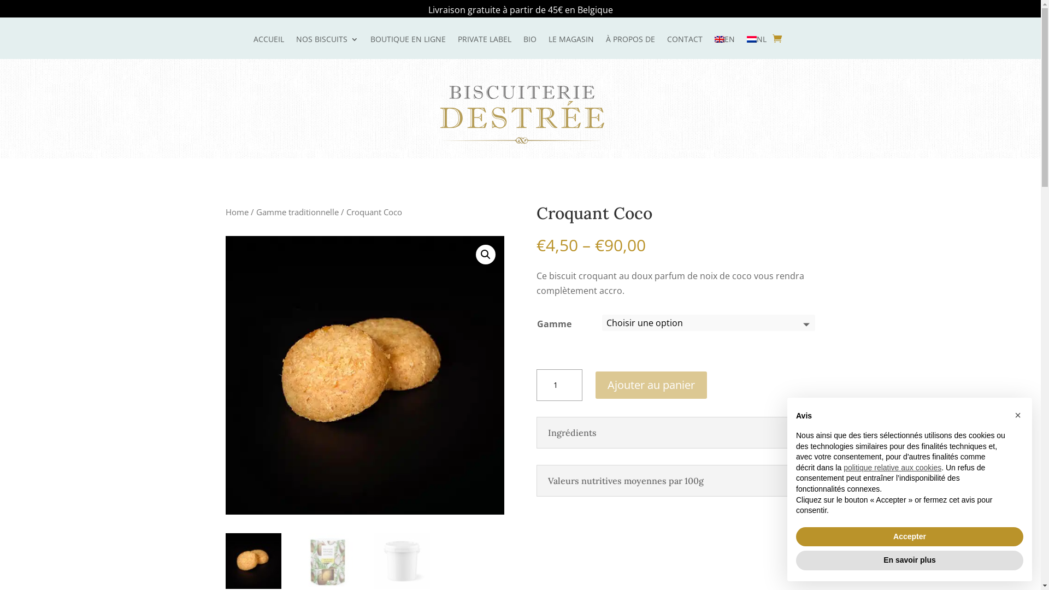 The height and width of the screenshot is (590, 1049). What do you see at coordinates (364, 375) in the screenshot?
I see `biscuit-noix-de-coco` at bounding box center [364, 375].